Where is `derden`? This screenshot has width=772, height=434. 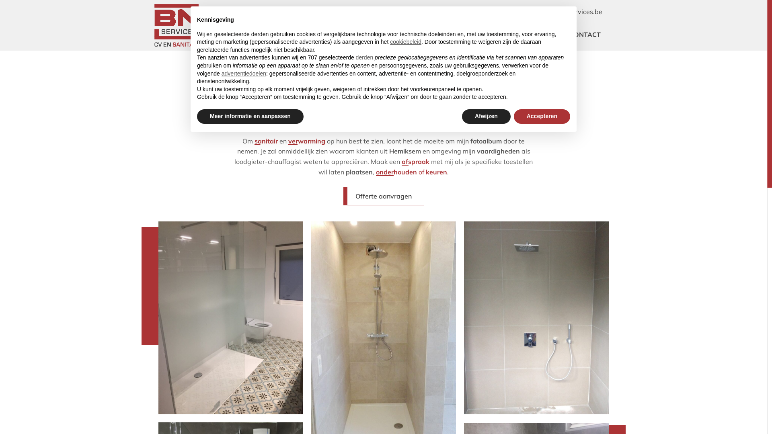
derden is located at coordinates (365, 57).